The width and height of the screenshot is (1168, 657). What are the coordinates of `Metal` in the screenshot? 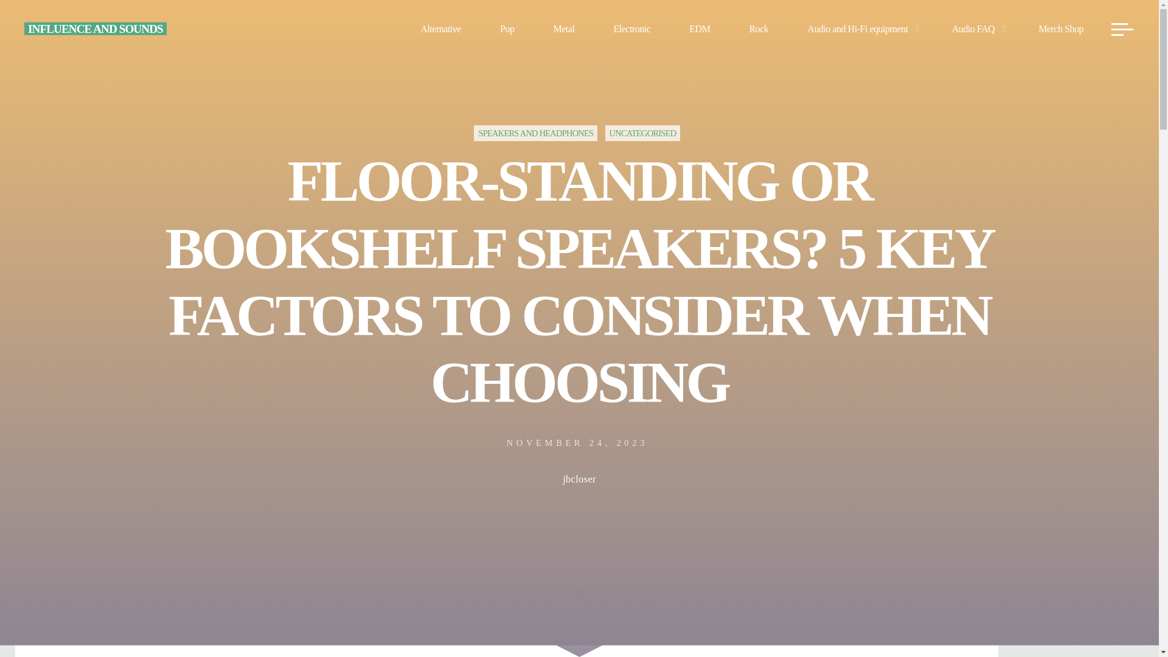 It's located at (563, 29).